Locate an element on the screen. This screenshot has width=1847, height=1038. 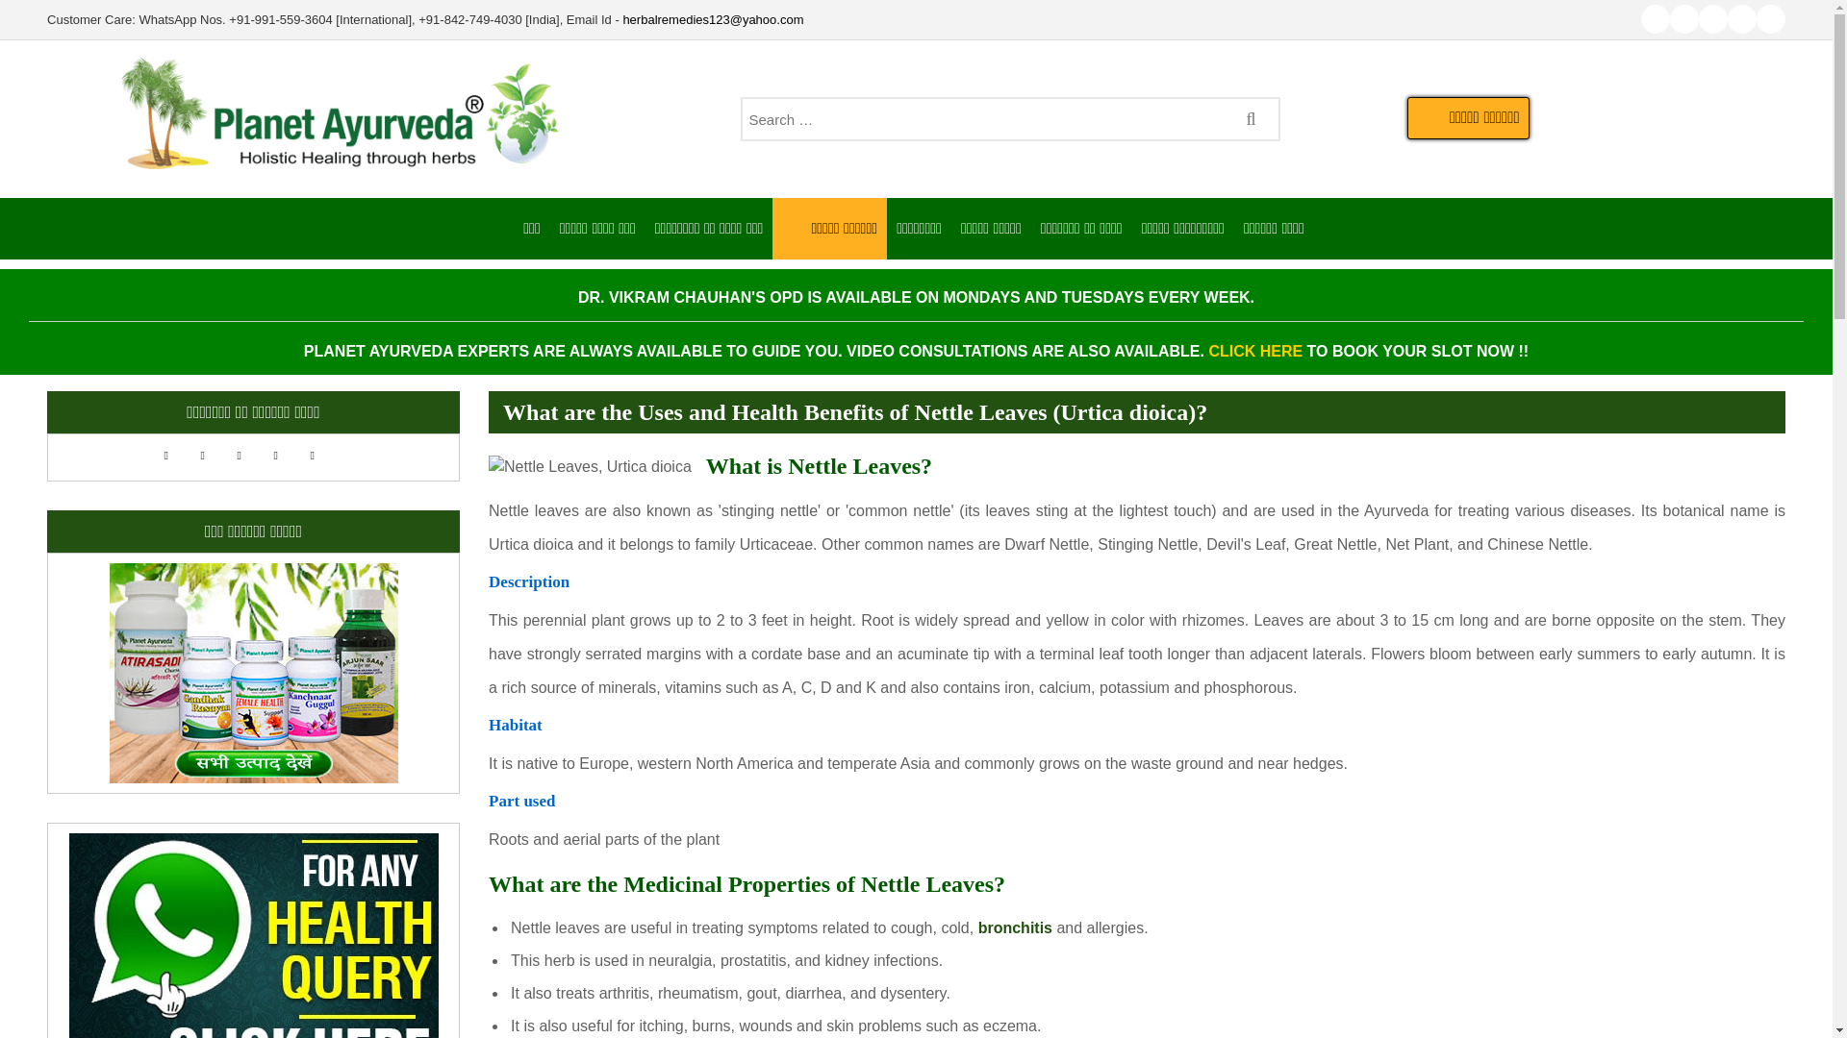
Spanish is located at coordinates (321, 454).